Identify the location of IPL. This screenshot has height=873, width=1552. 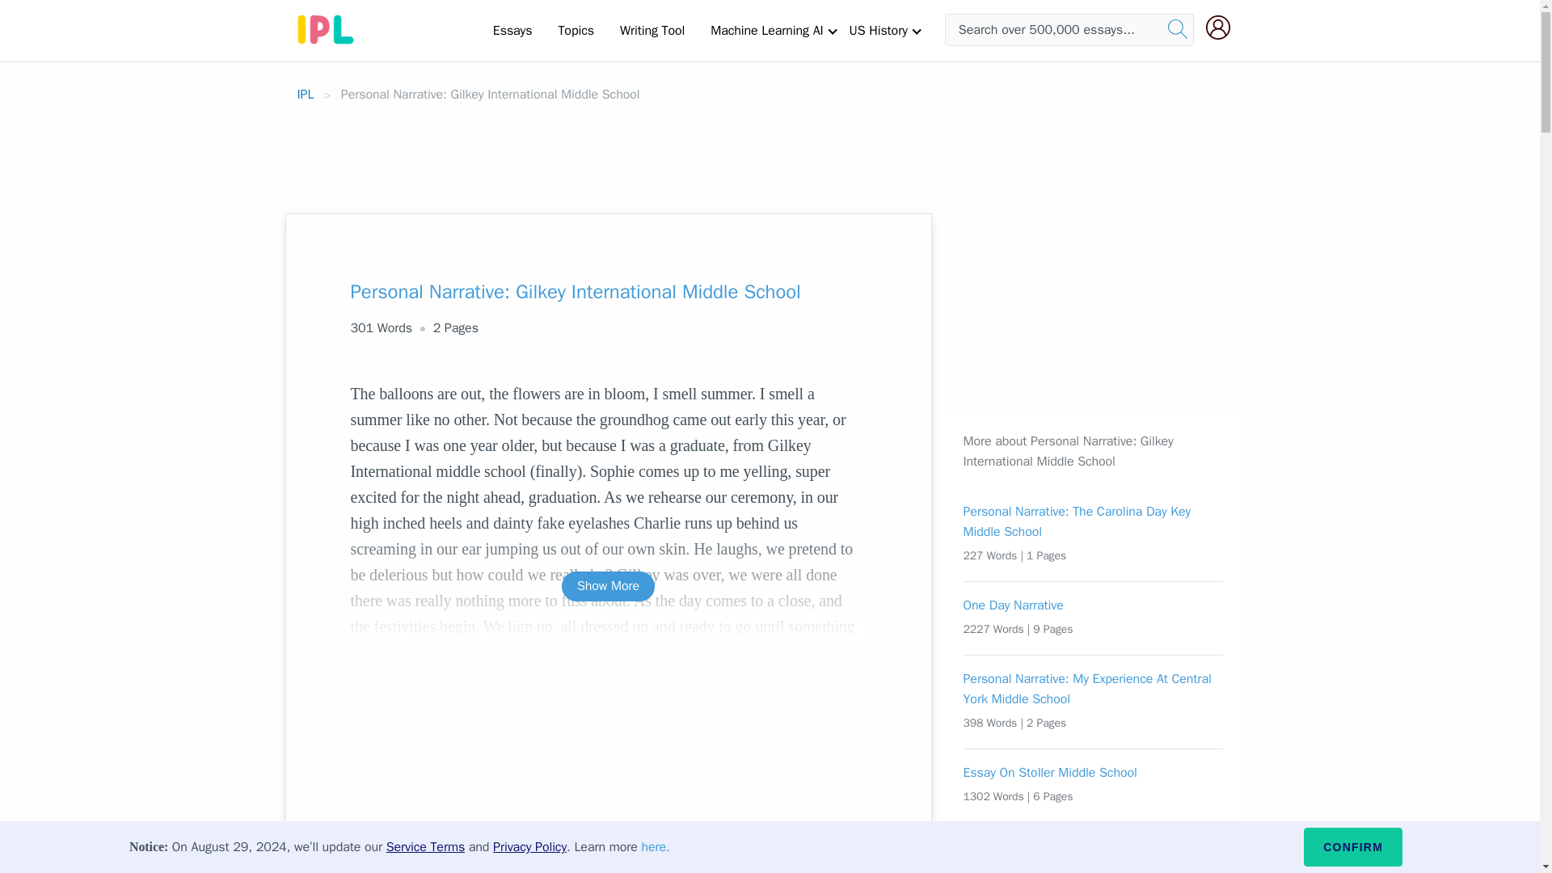
(306, 94).